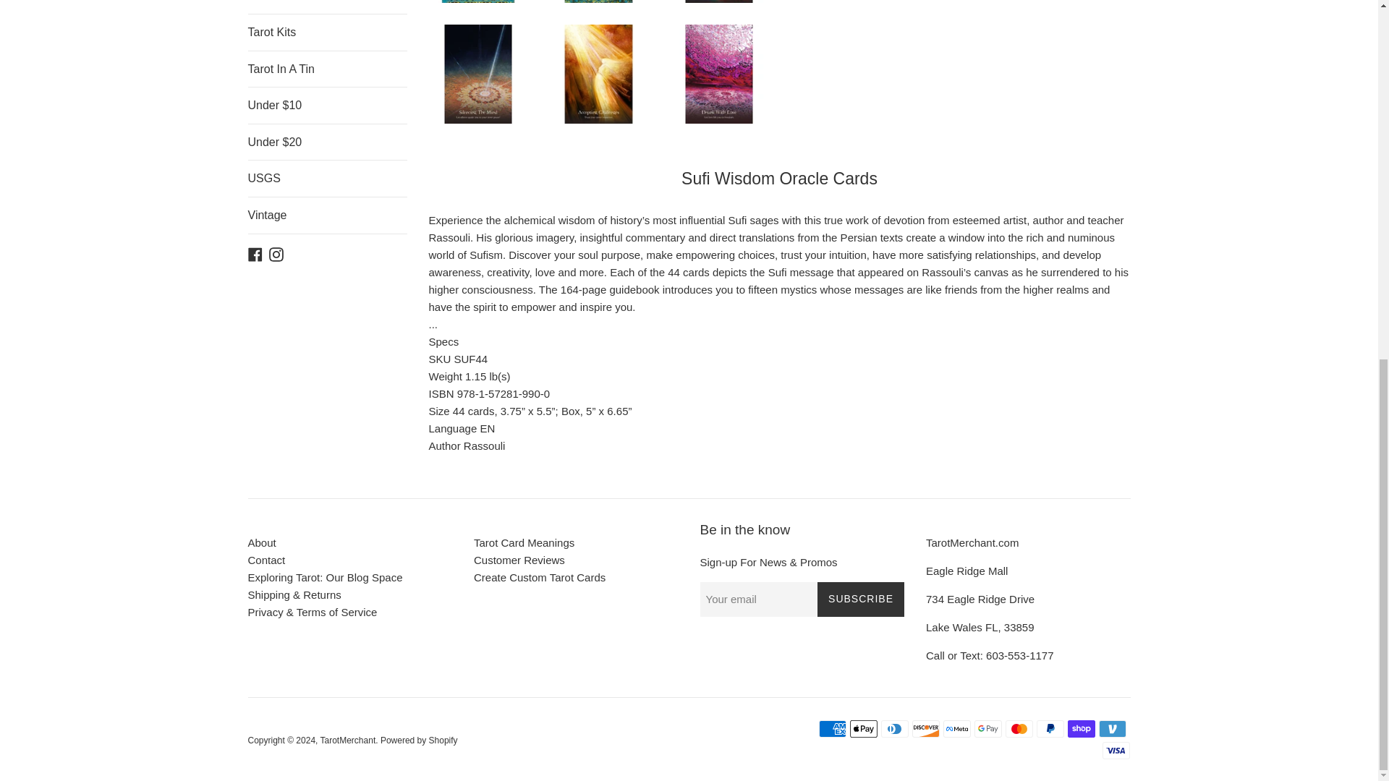 The height and width of the screenshot is (781, 1389). Describe the element at coordinates (864, 728) in the screenshot. I see `Apple Pay` at that location.